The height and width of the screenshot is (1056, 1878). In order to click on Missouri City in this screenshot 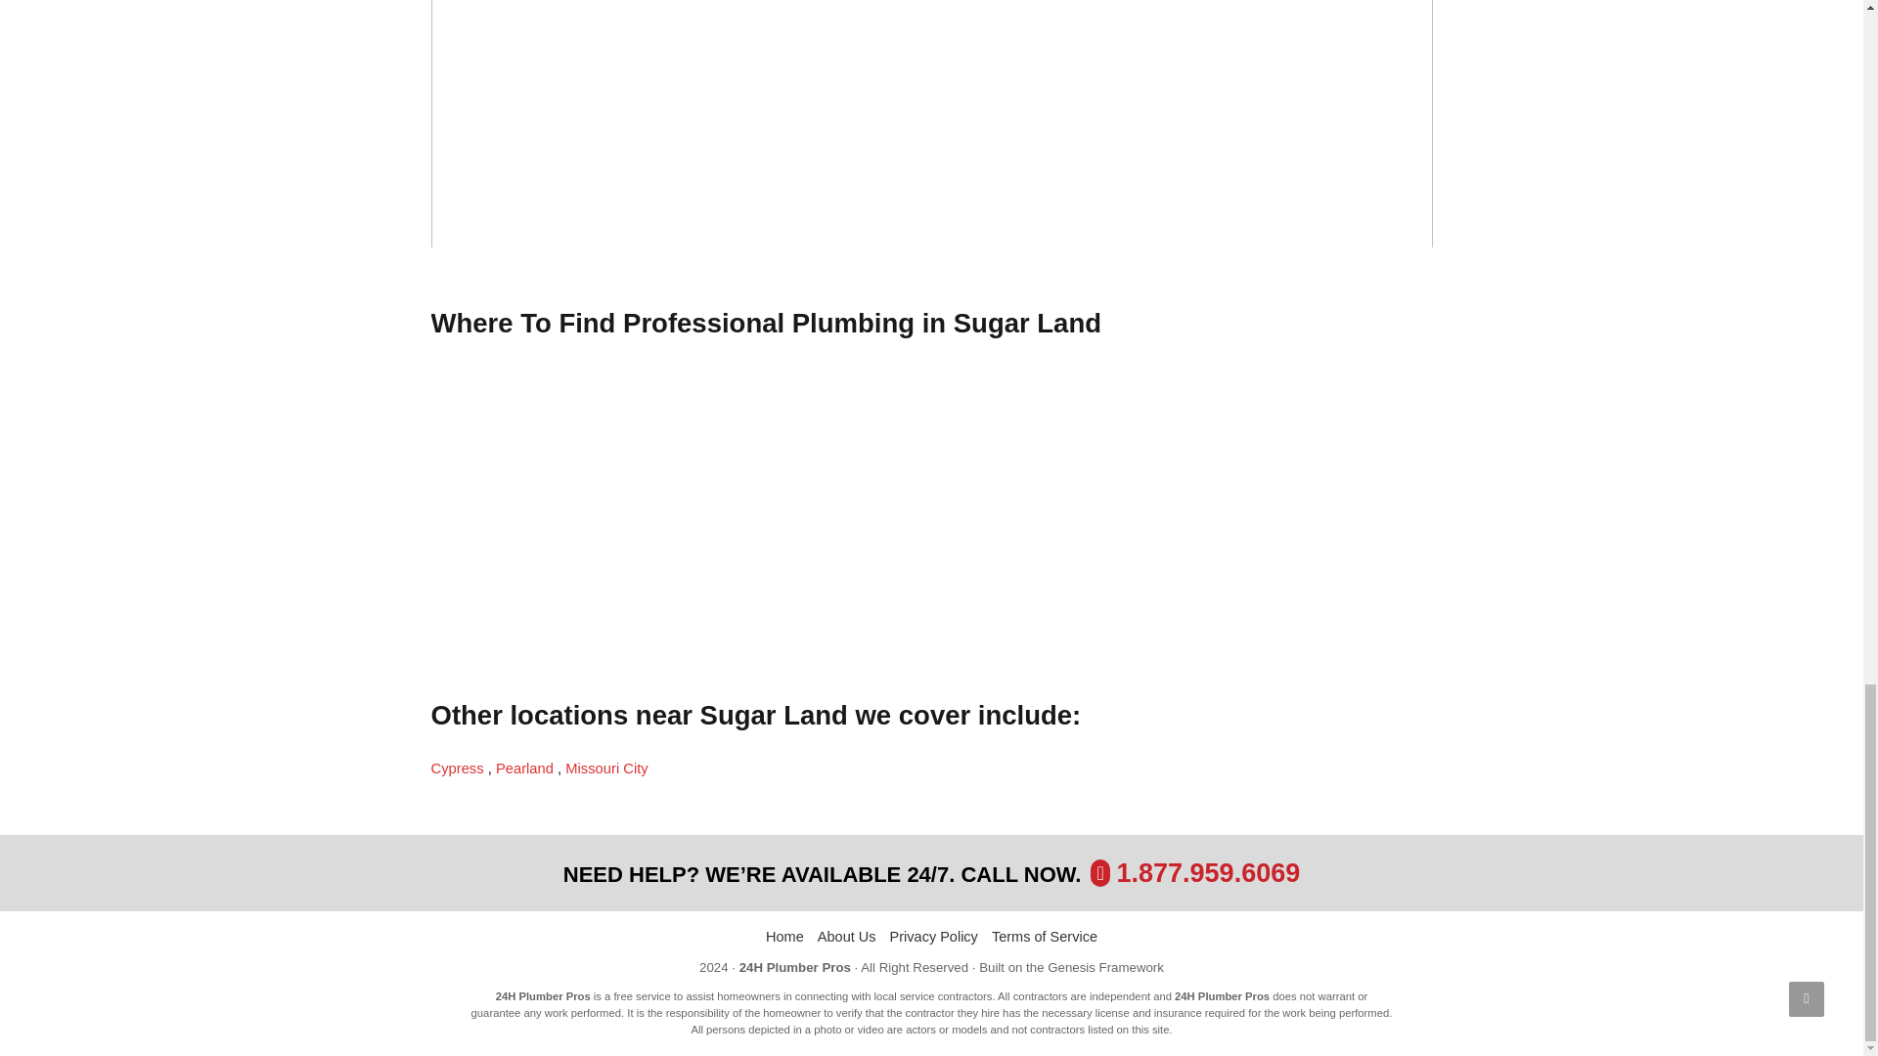, I will do `click(606, 768)`.